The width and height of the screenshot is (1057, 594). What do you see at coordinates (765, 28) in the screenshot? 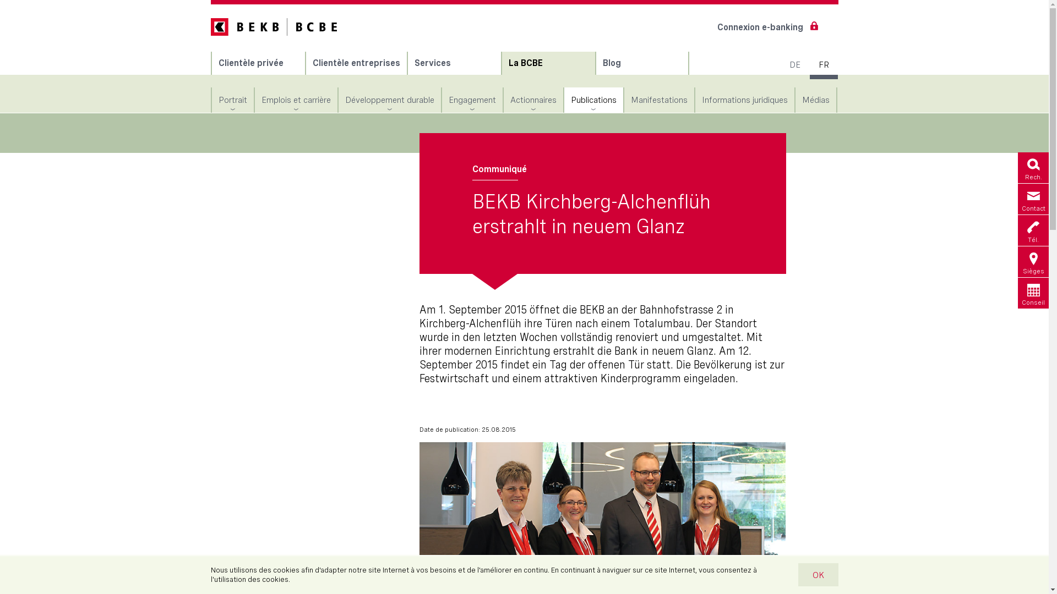
I see `Connexion e-banking` at bounding box center [765, 28].